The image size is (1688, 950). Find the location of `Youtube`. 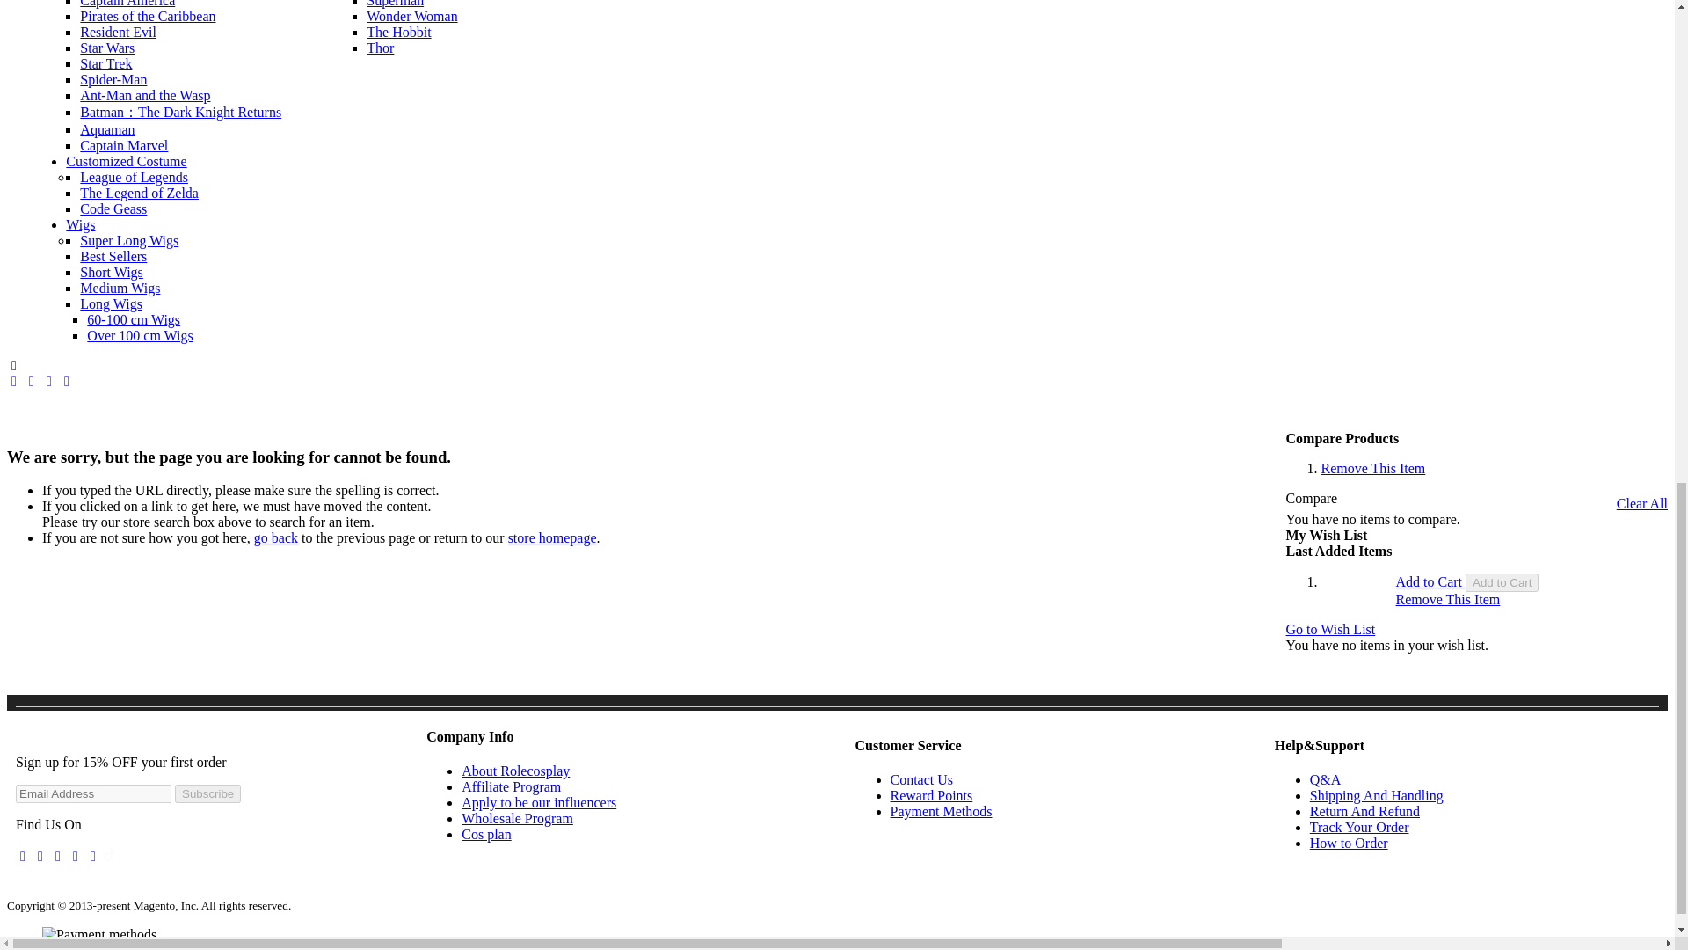

Youtube is located at coordinates (58, 856).